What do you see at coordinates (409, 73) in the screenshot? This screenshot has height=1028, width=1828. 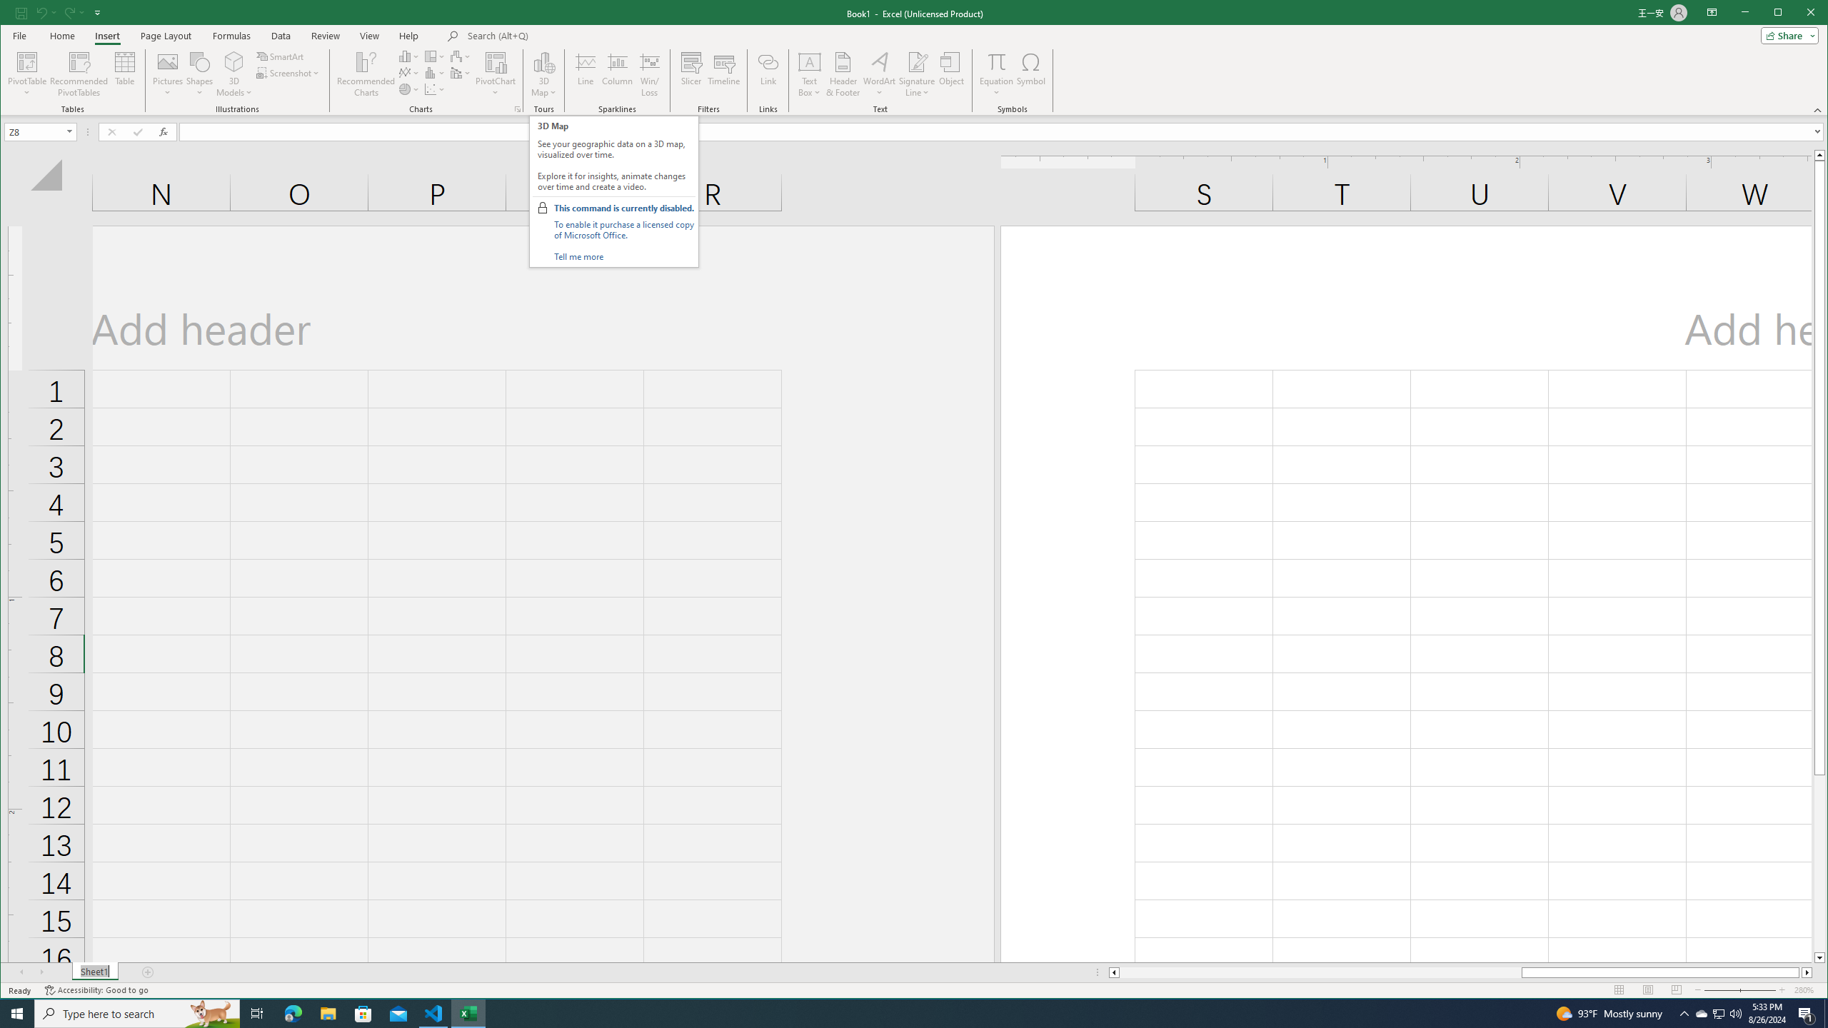 I see `Insert Line or Area Chart` at bounding box center [409, 73].